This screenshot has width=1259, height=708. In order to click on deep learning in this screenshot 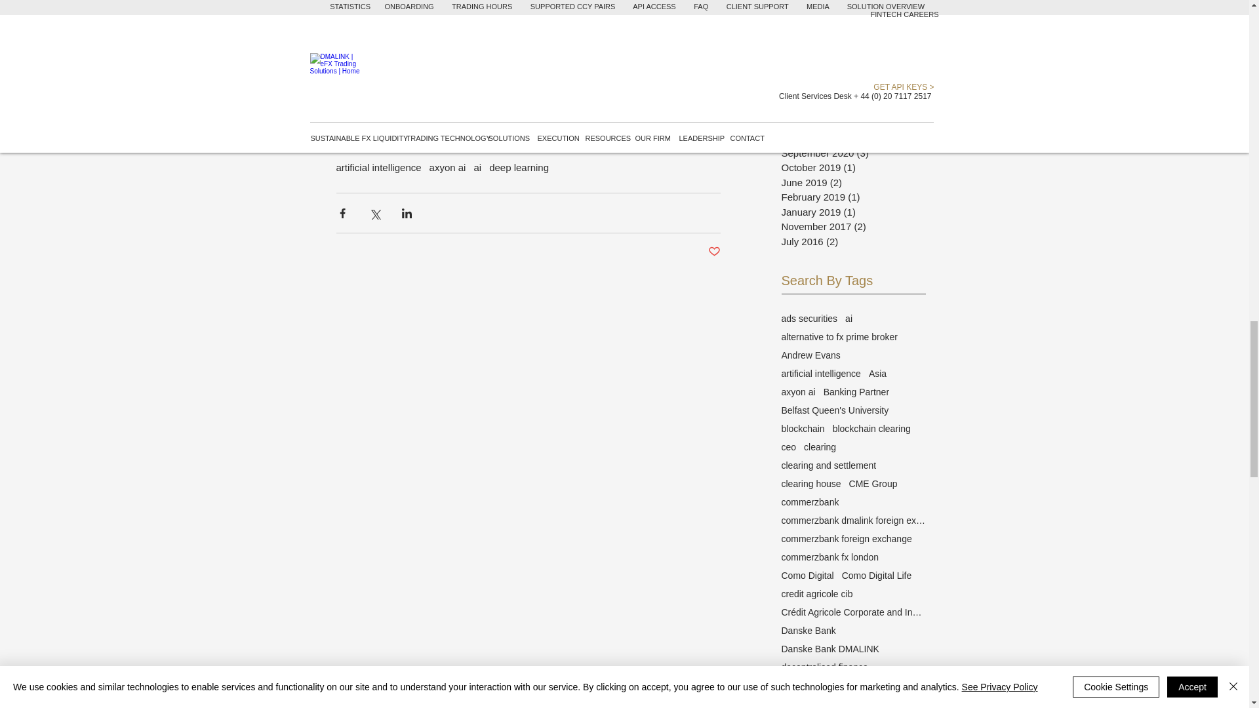, I will do `click(519, 167)`.